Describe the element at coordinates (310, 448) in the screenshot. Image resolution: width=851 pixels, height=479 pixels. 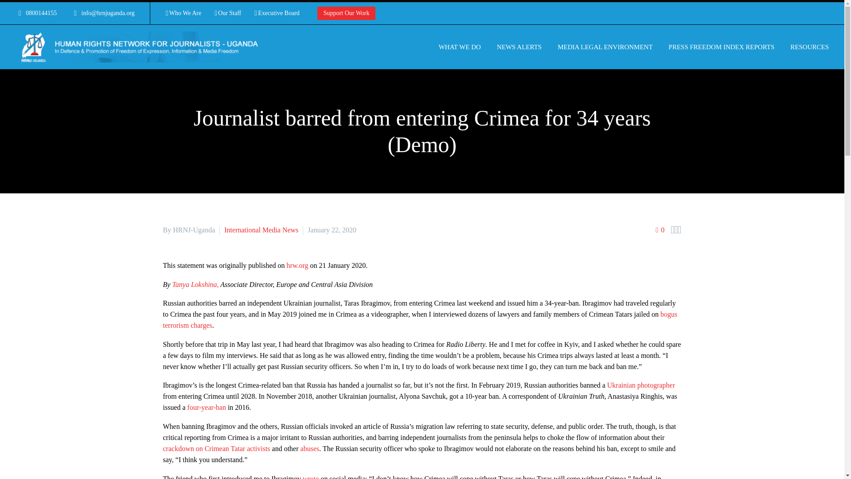
I see `abuses` at that location.